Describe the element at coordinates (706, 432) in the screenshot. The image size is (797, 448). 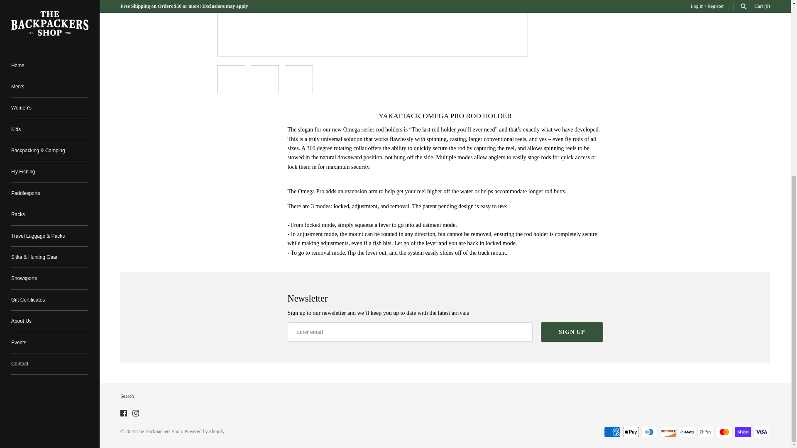
I see `Google Pay` at that location.